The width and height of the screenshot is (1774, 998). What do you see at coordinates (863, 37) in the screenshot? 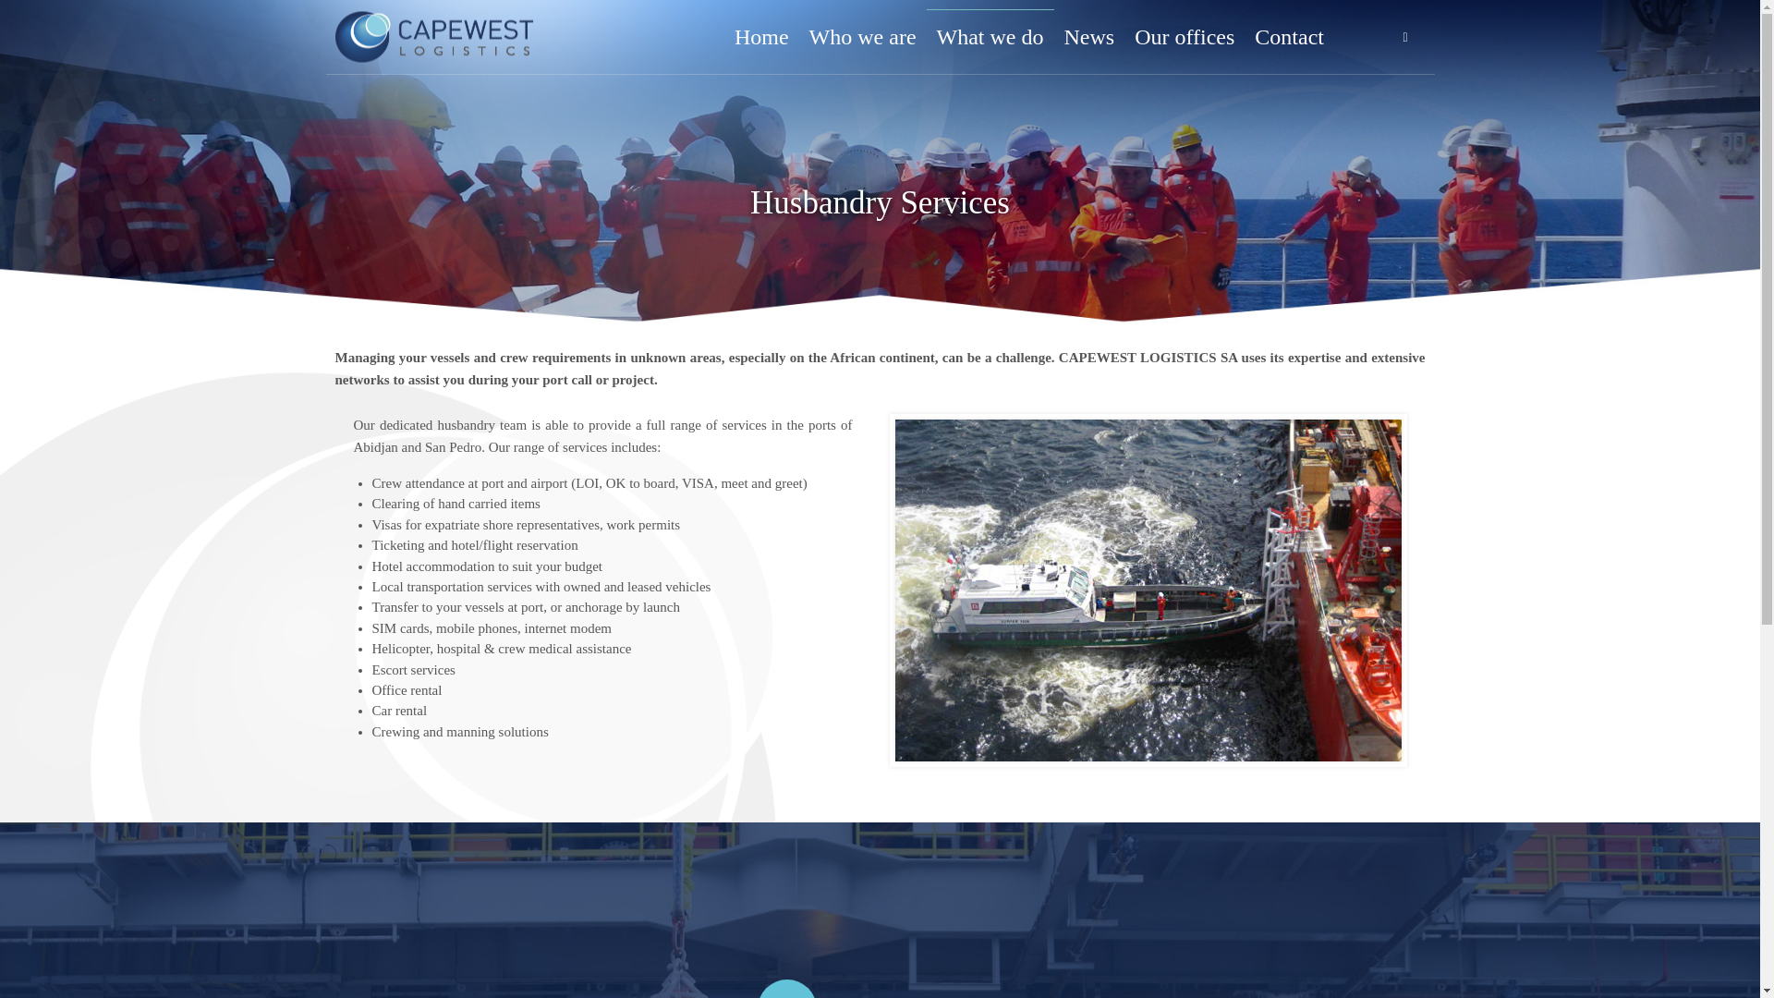
I see `Who we are` at bounding box center [863, 37].